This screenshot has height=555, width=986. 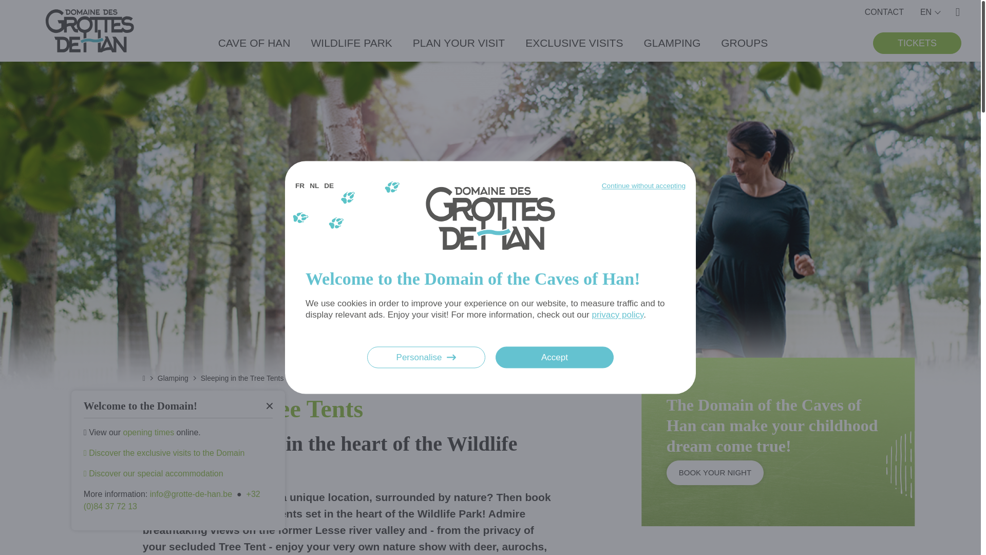 What do you see at coordinates (314, 186) in the screenshot?
I see `nl` at bounding box center [314, 186].